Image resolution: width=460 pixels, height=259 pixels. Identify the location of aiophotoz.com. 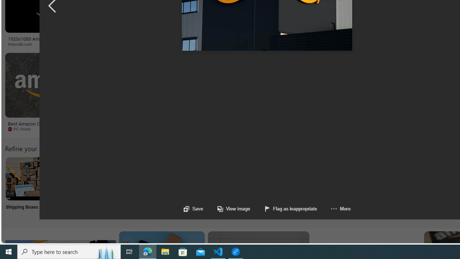
(239, 129).